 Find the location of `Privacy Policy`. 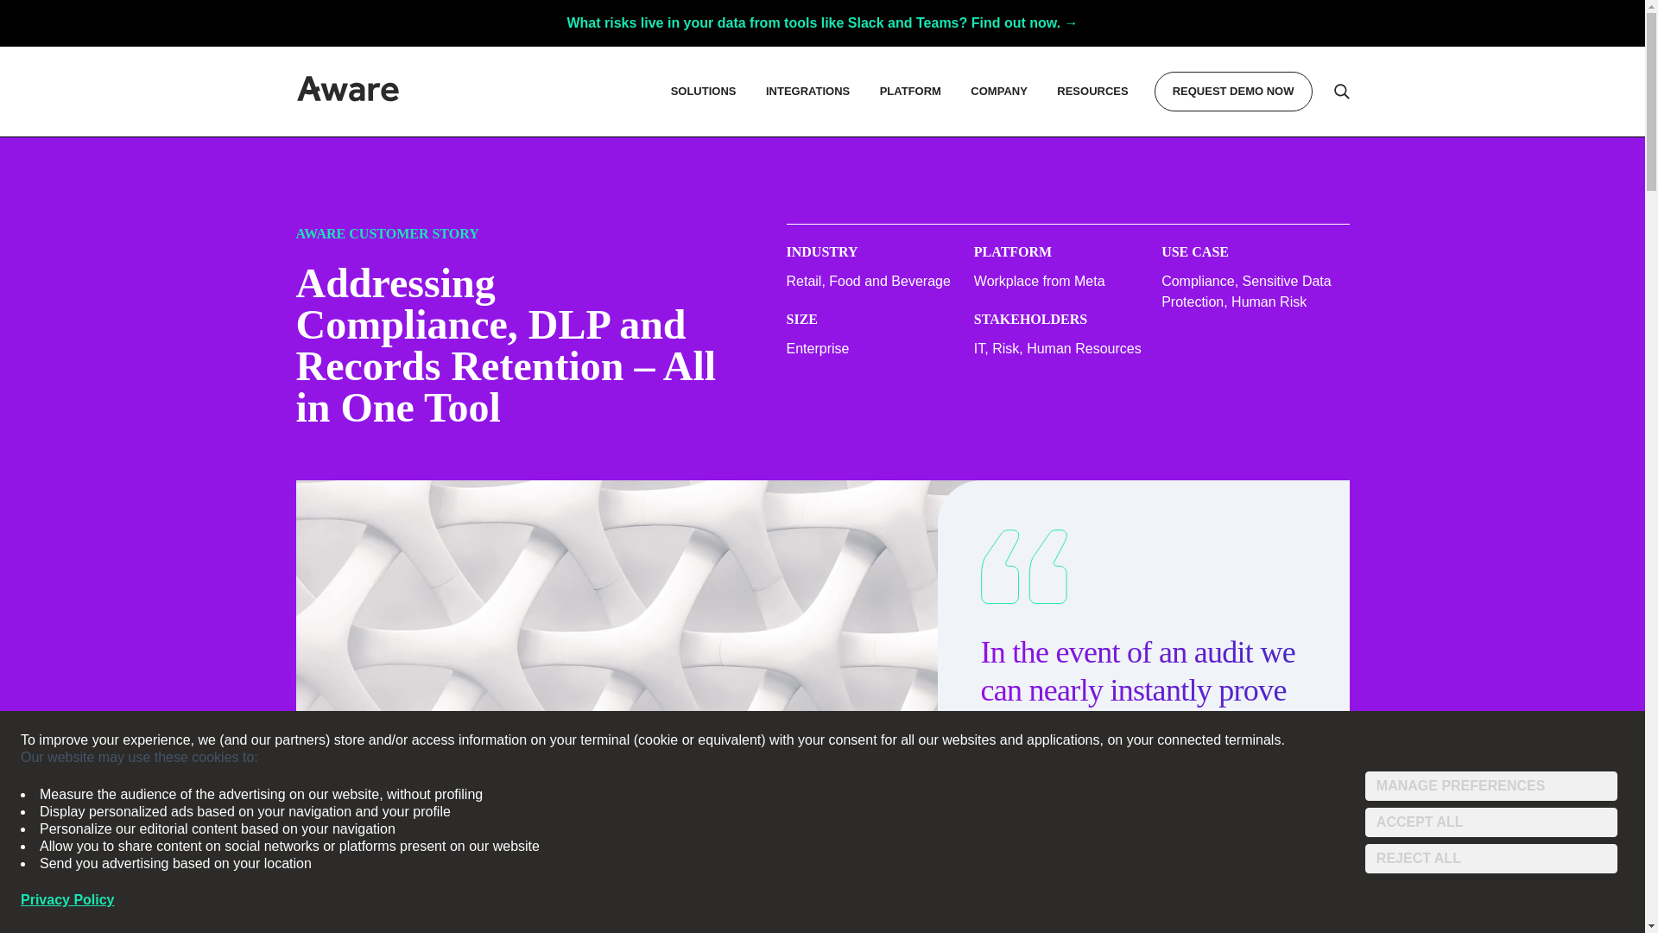

Privacy Policy is located at coordinates (67, 900).